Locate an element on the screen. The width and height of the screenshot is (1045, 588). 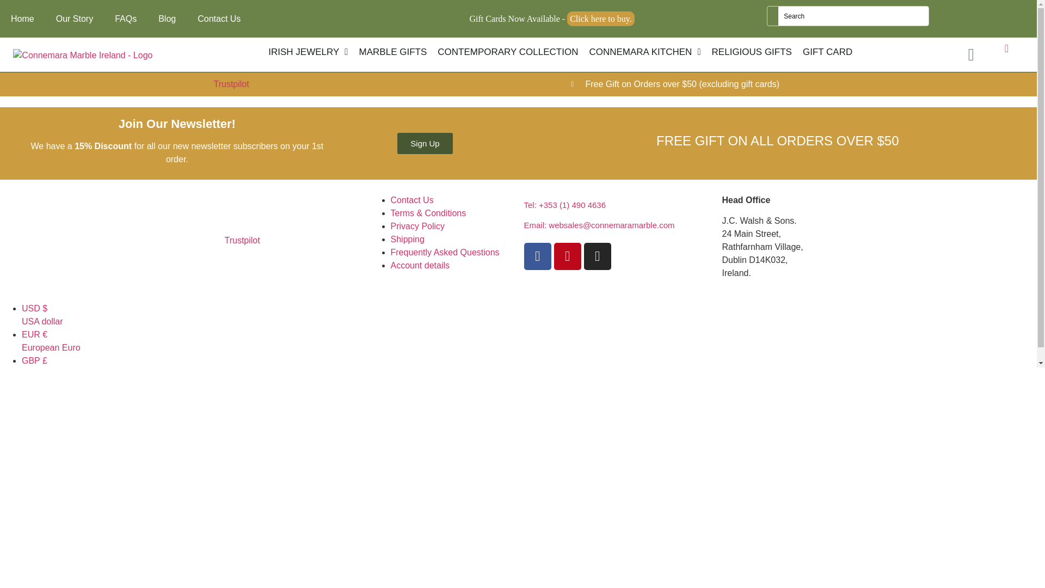
RELIGIOUS GIFTS is located at coordinates (751, 52).